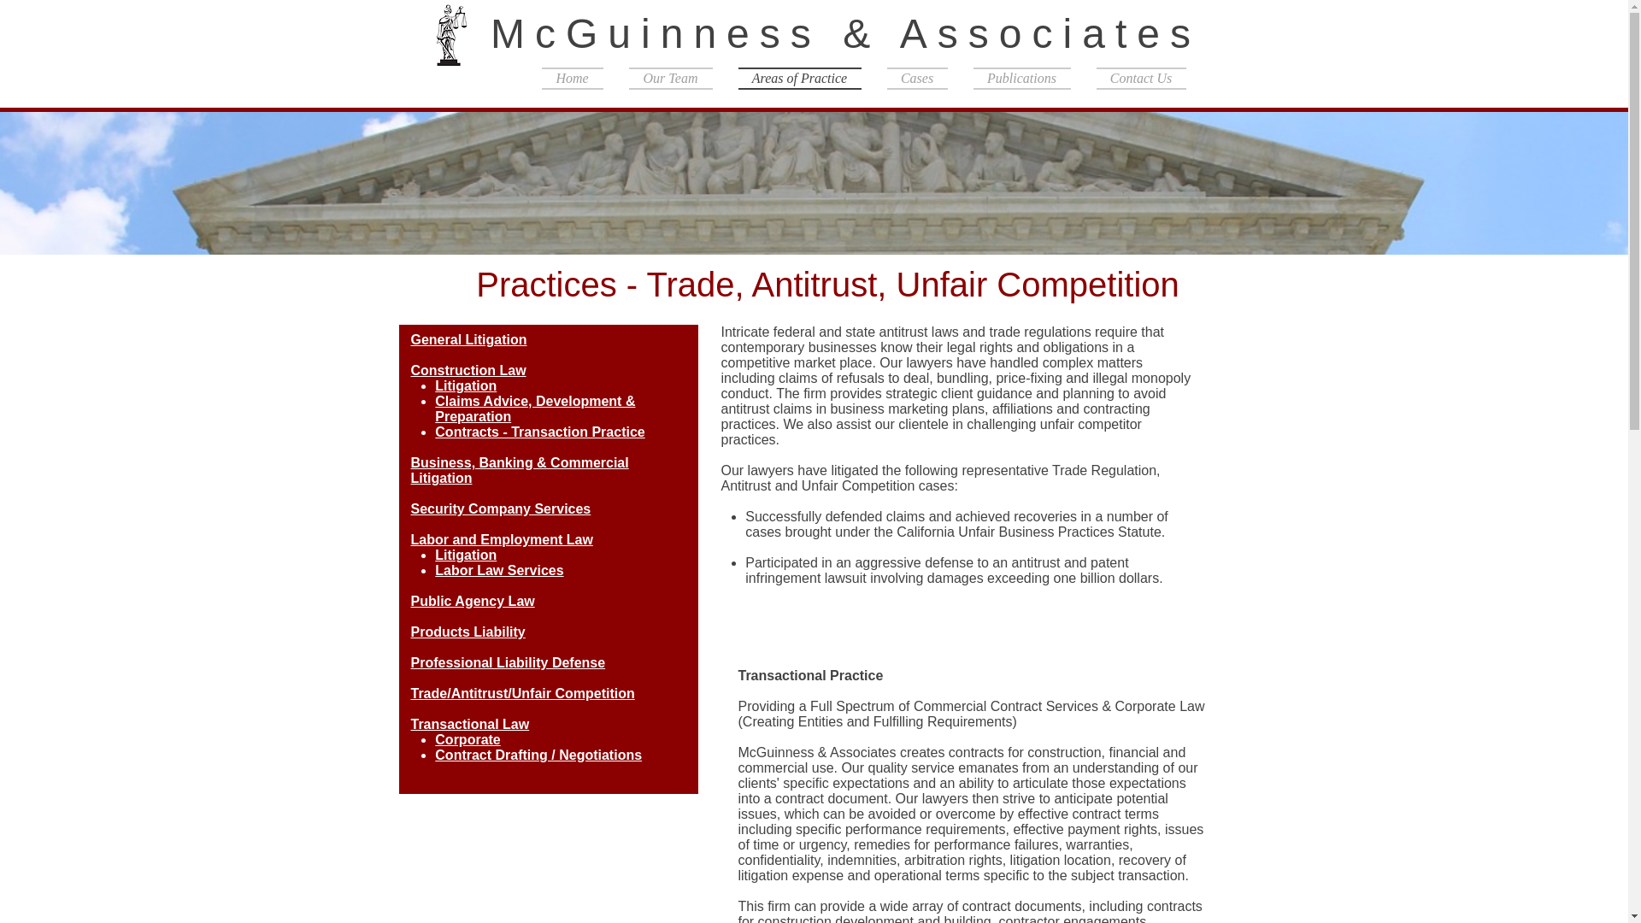 The width and height of the screenshot is (1641, 923). What do you see at coordinates (462, 639) in the screenshot?
I see `Corporate` at bounding box center [462, 639].